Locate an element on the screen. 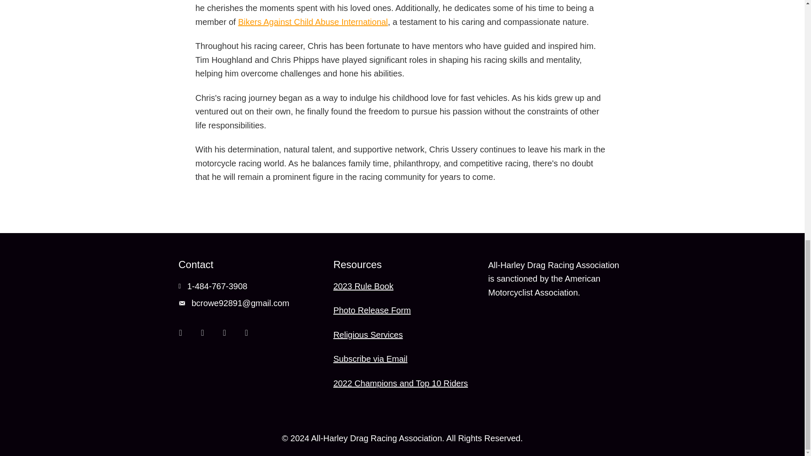 The image size is (811, 456). Google Plus is located at coordinates (246, 332).